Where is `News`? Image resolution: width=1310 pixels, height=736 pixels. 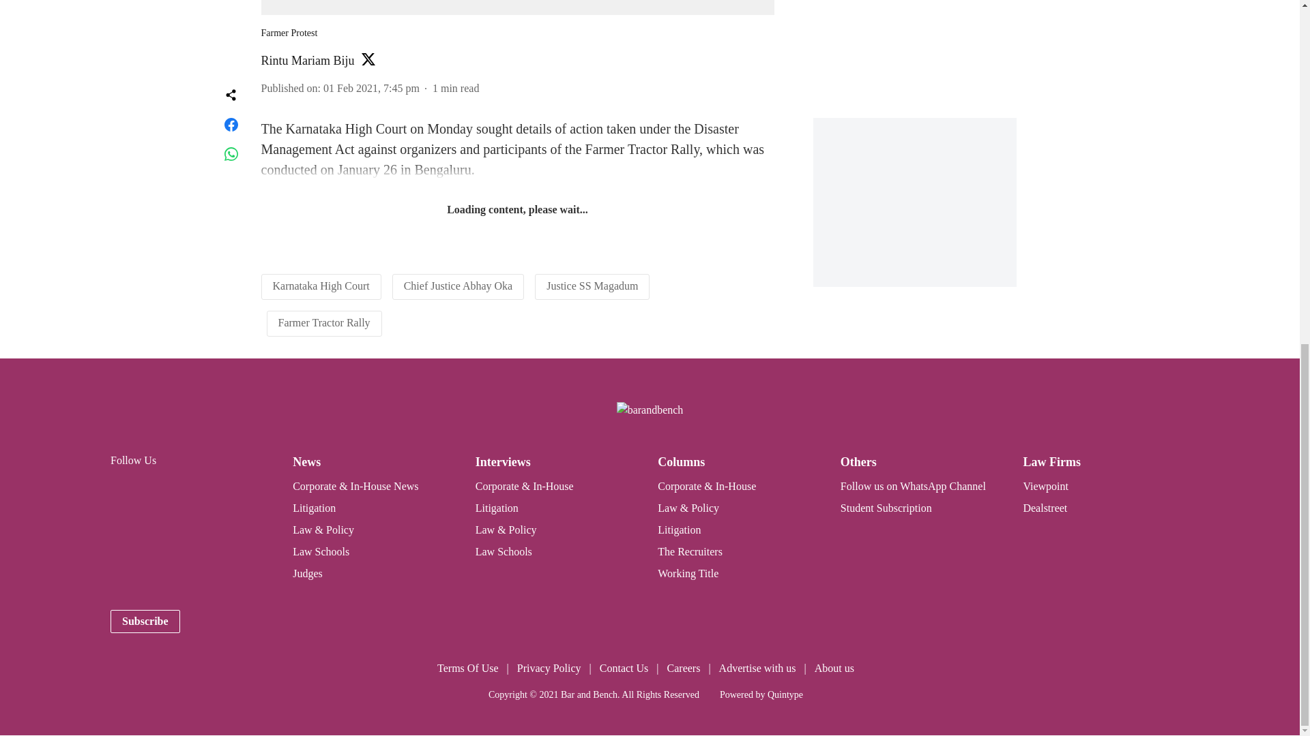
News is located at coordinates (306, 462).